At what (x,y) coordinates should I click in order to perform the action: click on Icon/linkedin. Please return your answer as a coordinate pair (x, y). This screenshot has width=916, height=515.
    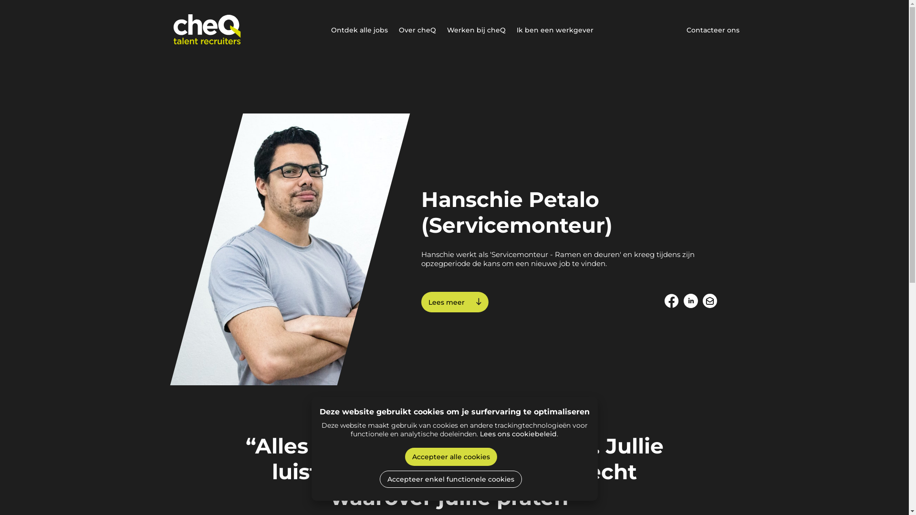
    Looking at the image, I should click on (690, 302).